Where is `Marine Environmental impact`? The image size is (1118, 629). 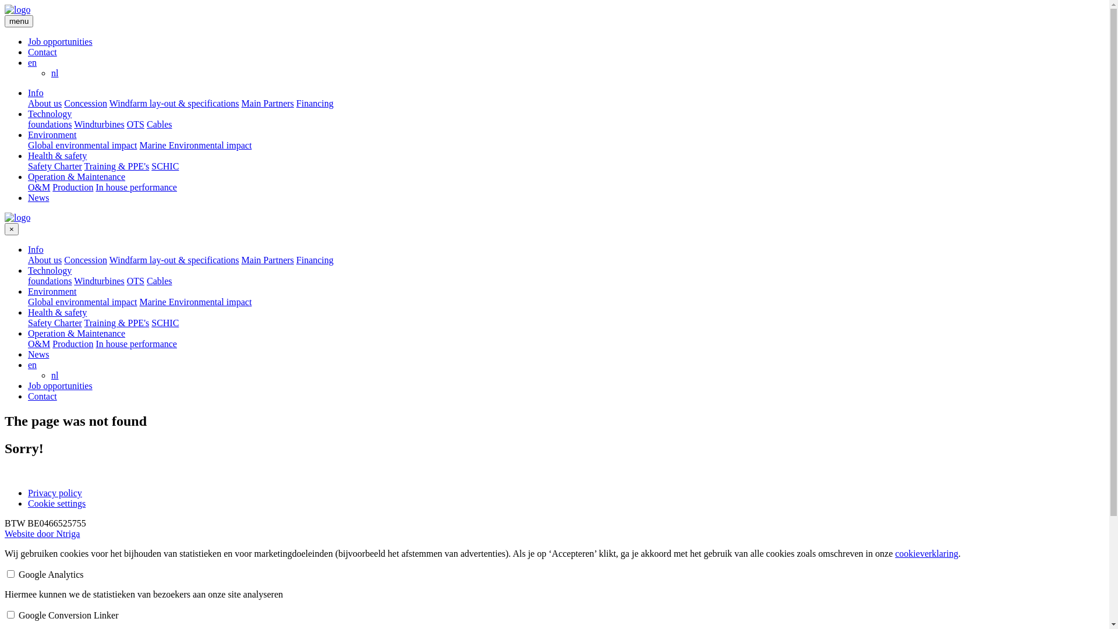
Marine Environmental impact is located at coordinates (196, 302).